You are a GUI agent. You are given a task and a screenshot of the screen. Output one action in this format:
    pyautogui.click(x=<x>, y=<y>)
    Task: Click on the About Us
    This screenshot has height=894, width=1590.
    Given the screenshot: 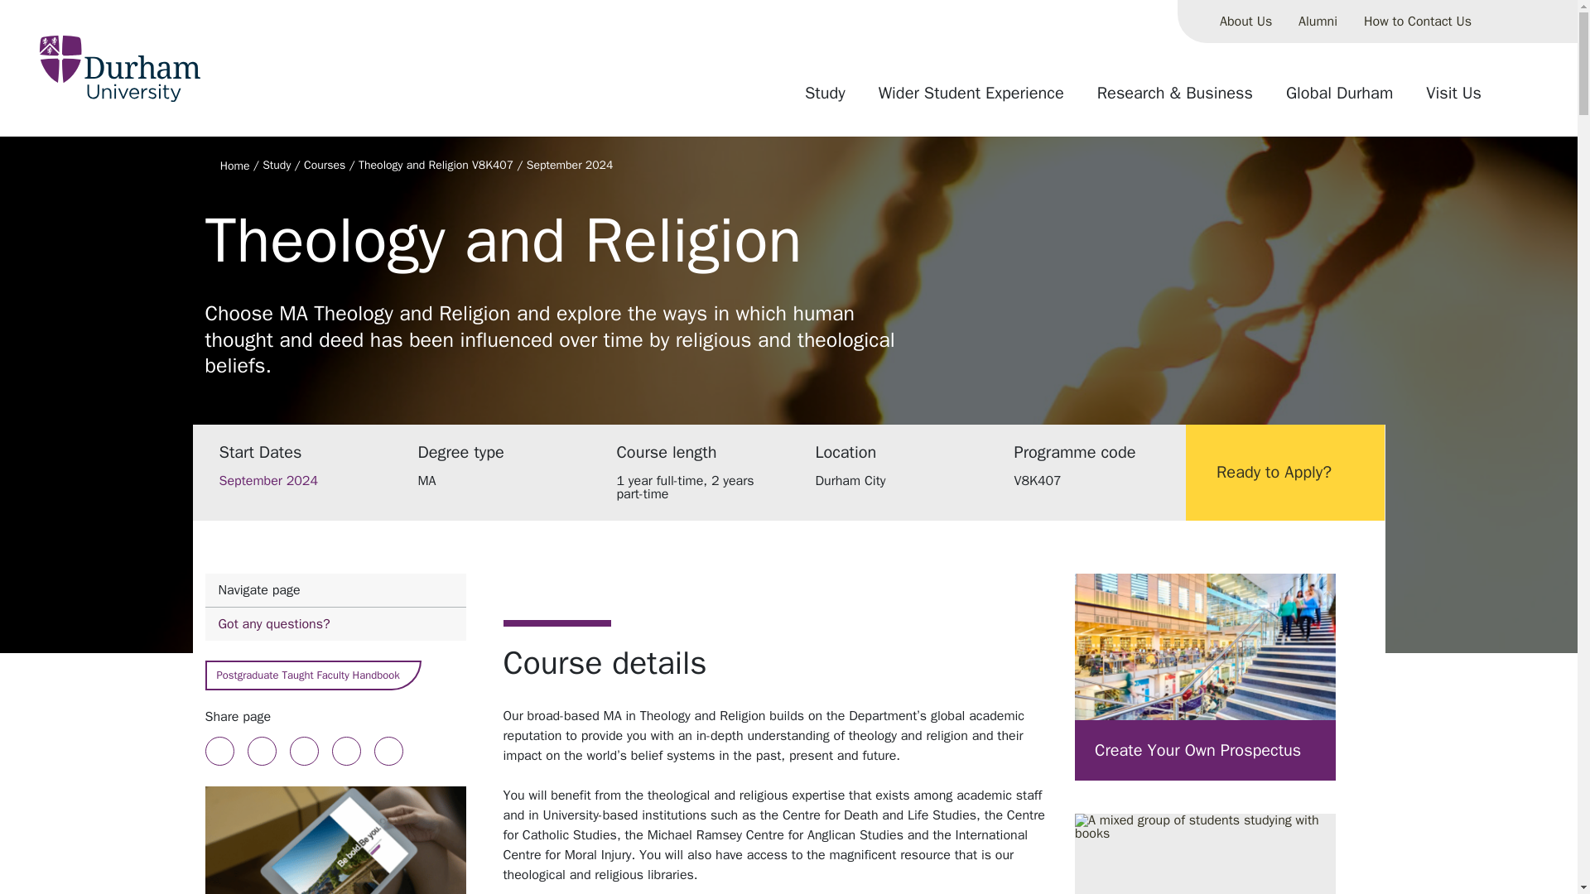 What is the action you would take?
    pyautogui.click(x=1245, y=22)
    